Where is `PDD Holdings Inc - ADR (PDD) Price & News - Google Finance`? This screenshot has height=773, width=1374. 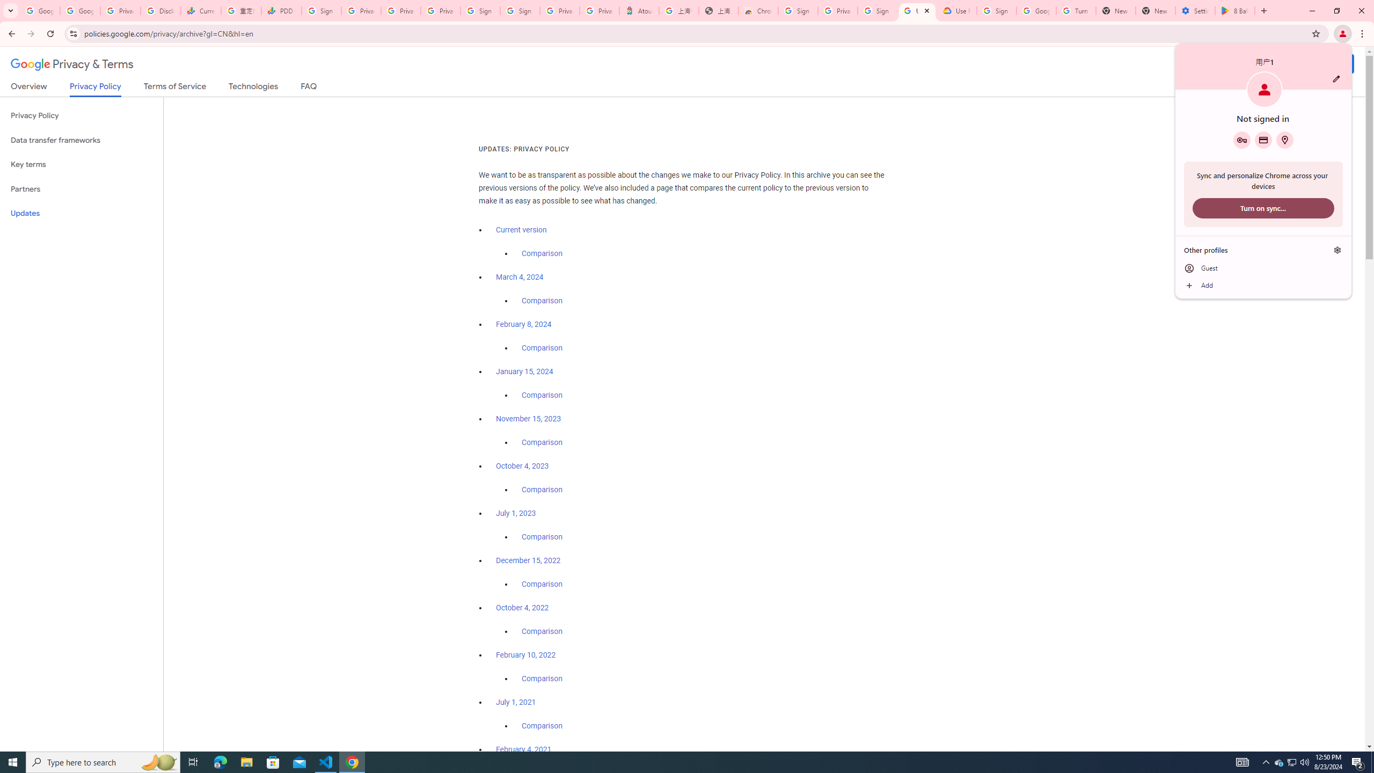
PDD Holdings Inc - ADR (PDD) Price & News - Google Finance is located at coordinates (281, 11).